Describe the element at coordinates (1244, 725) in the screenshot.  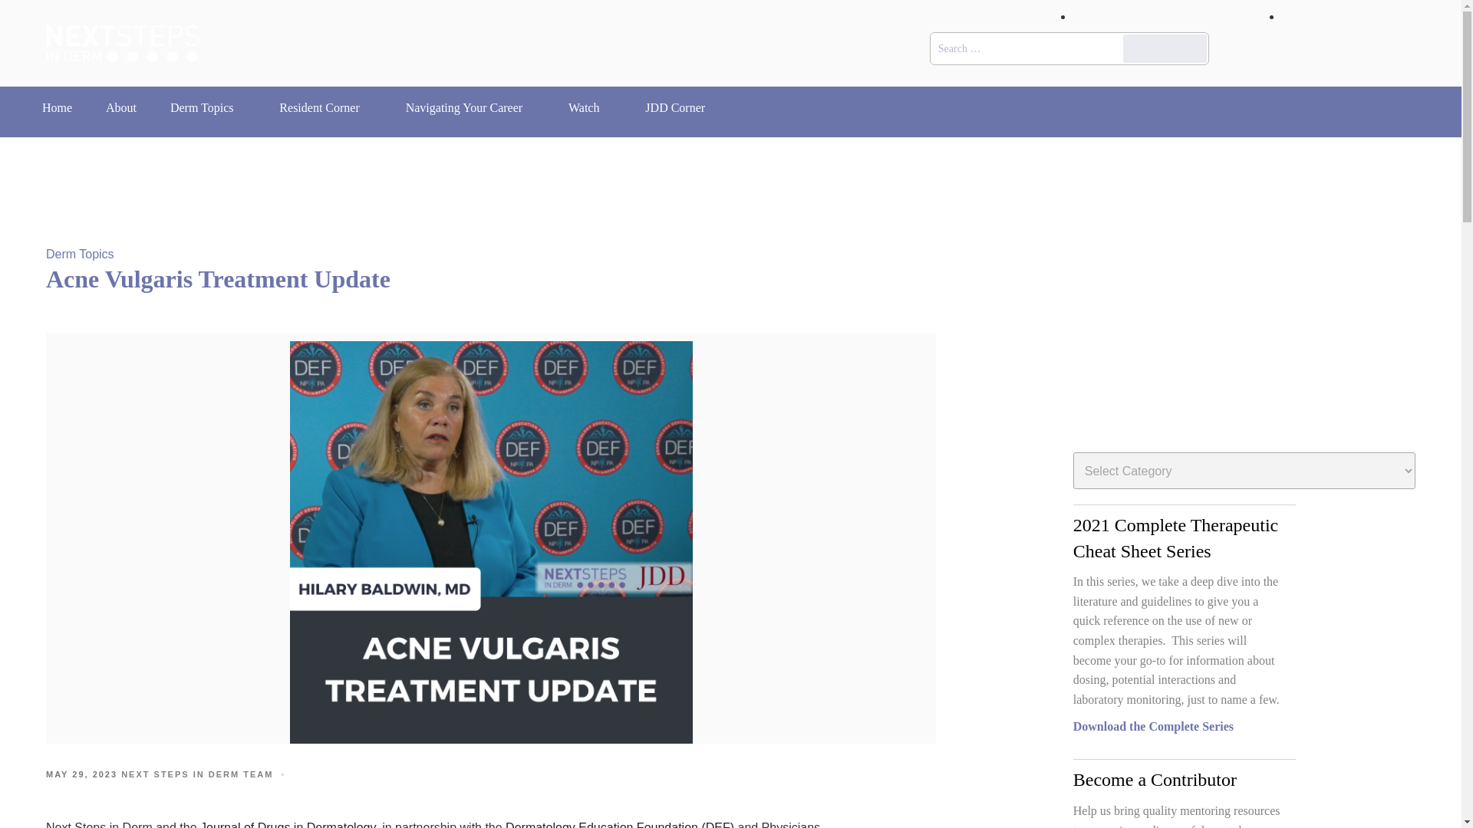
I see `Download the Best Articles of Next Steps` at that location.